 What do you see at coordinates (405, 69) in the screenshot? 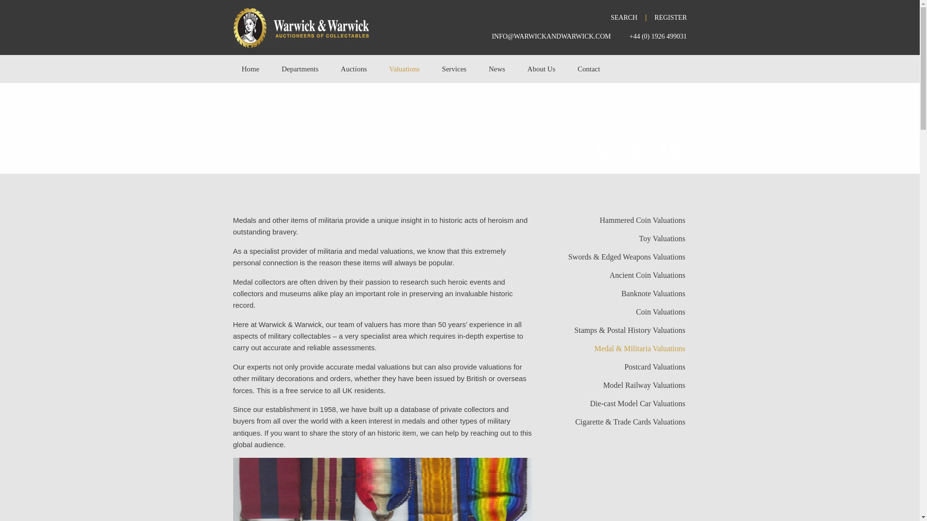
I see `Valuations` at bounding box center [405, 69].